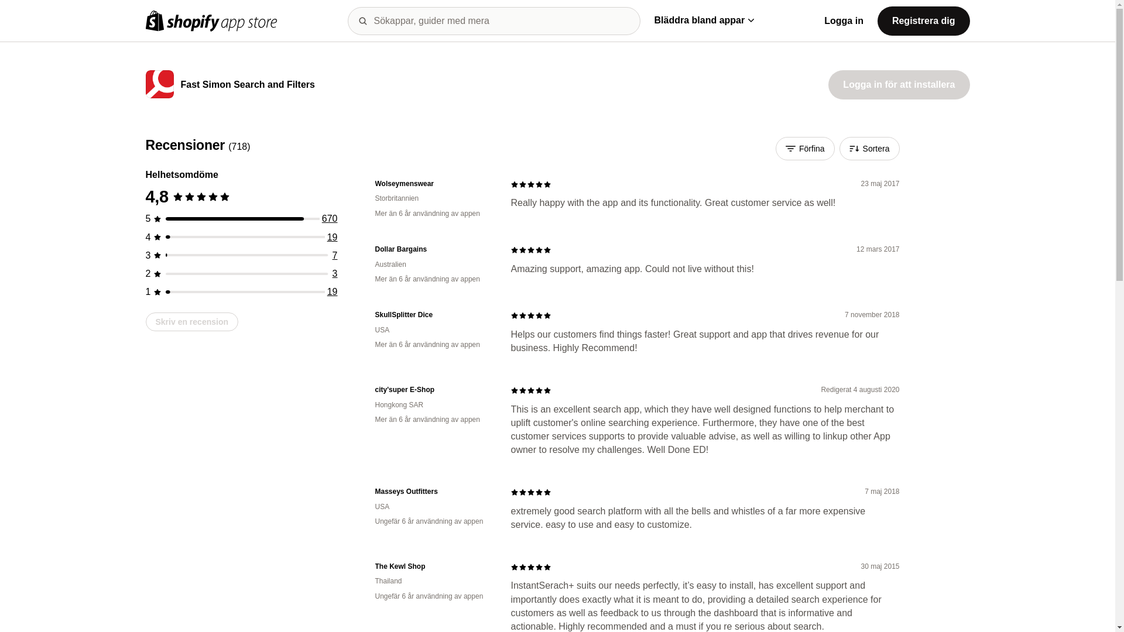 This screenshot has height=632, width=1124. Describe the element at coordinates (333, 291) in the screenshot. I see `19` at that location.